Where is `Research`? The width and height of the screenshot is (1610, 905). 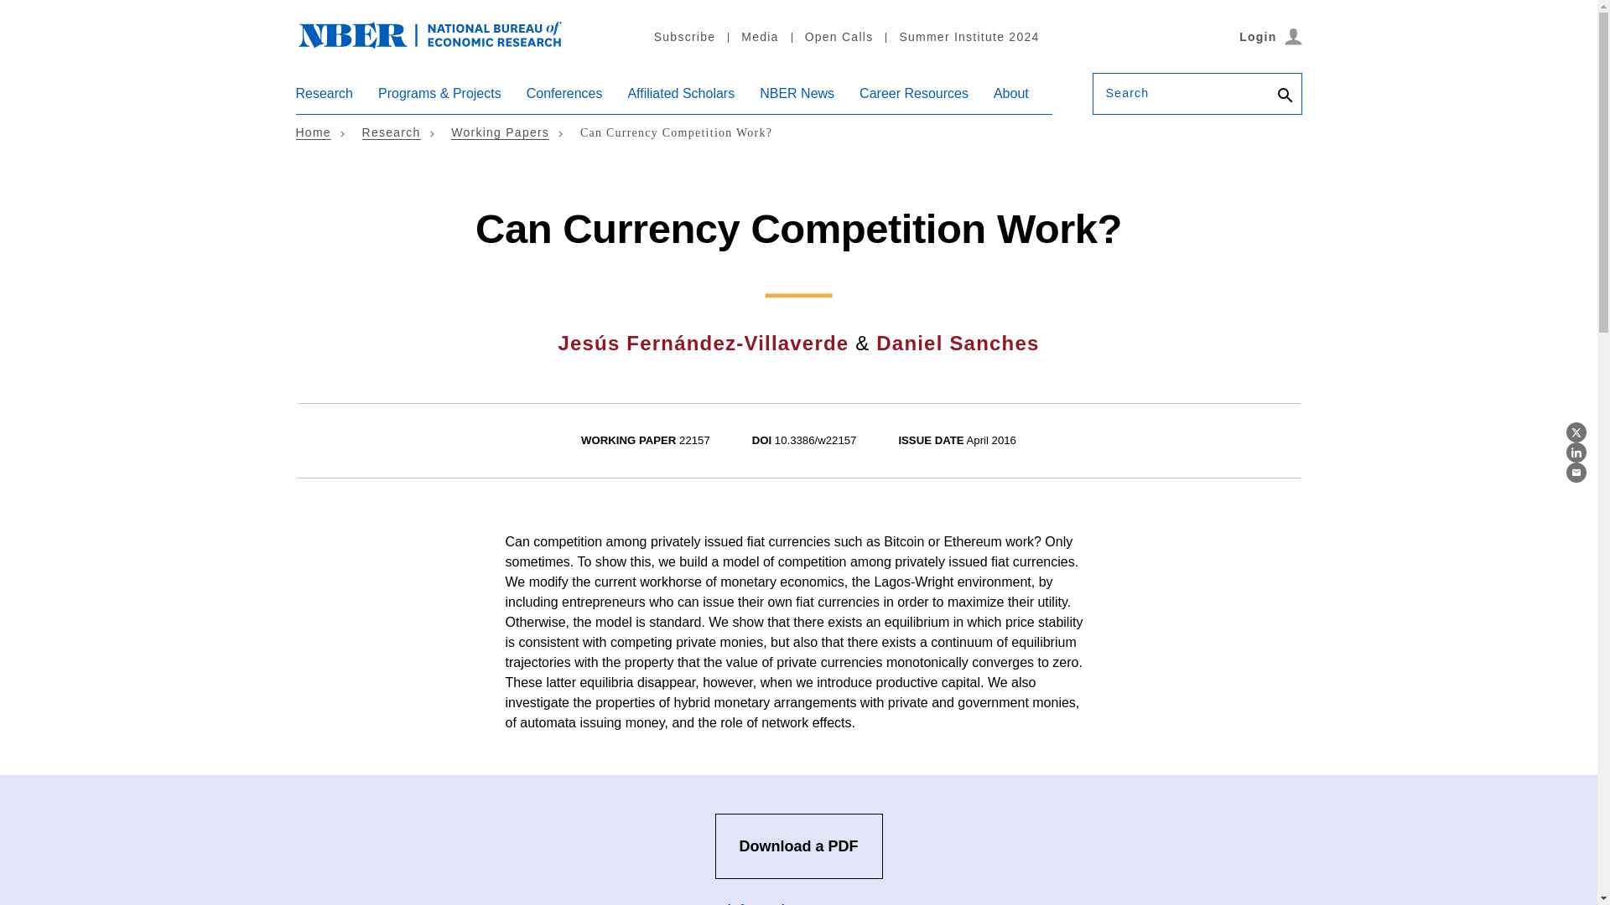 Research is located at coordinates (324, 100).